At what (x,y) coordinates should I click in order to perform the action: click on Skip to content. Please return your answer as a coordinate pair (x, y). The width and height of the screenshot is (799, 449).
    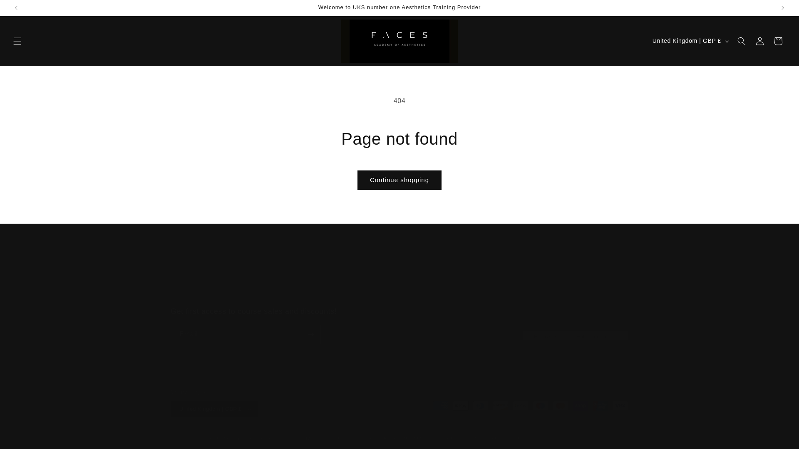
    Looking at the image, I should click on (503, 280).